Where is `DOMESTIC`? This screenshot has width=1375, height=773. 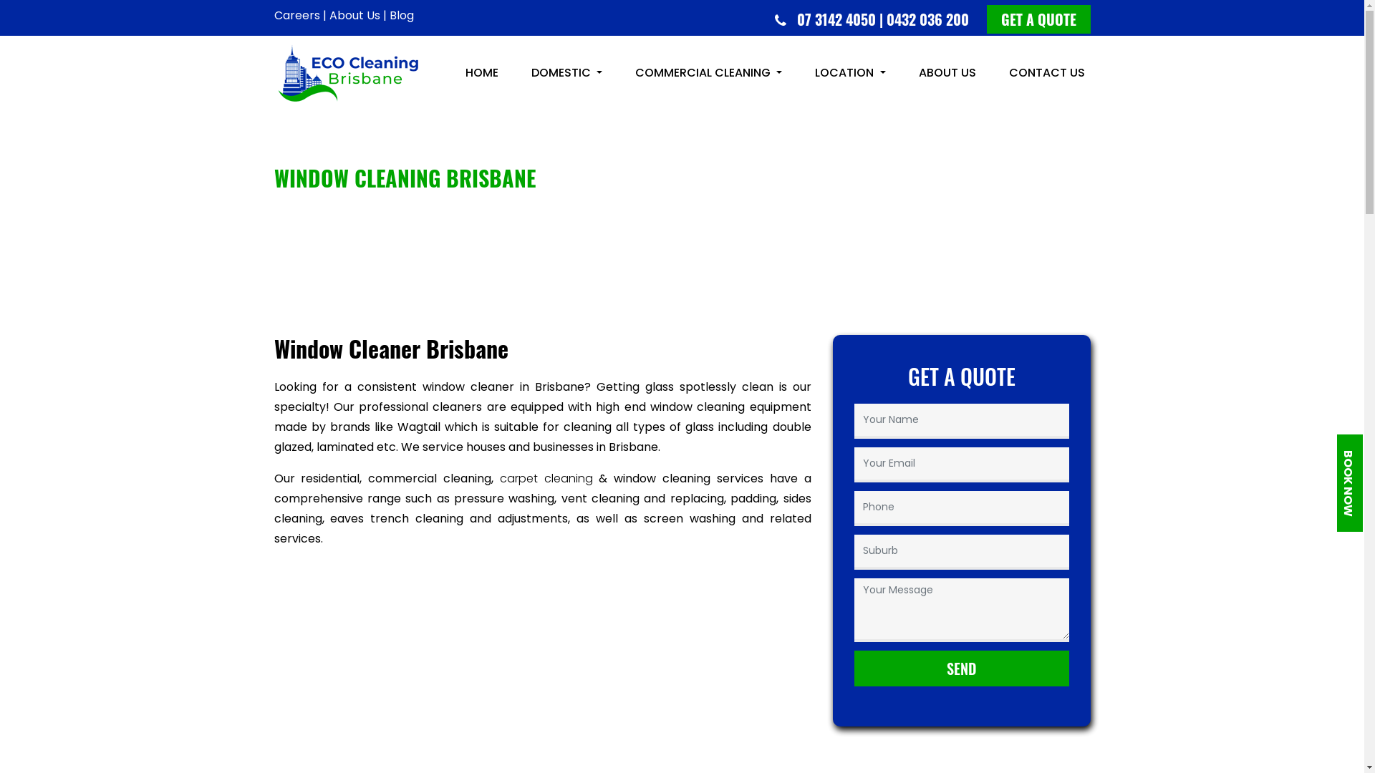
DOMESTIC is located at coordinates (567, 73).